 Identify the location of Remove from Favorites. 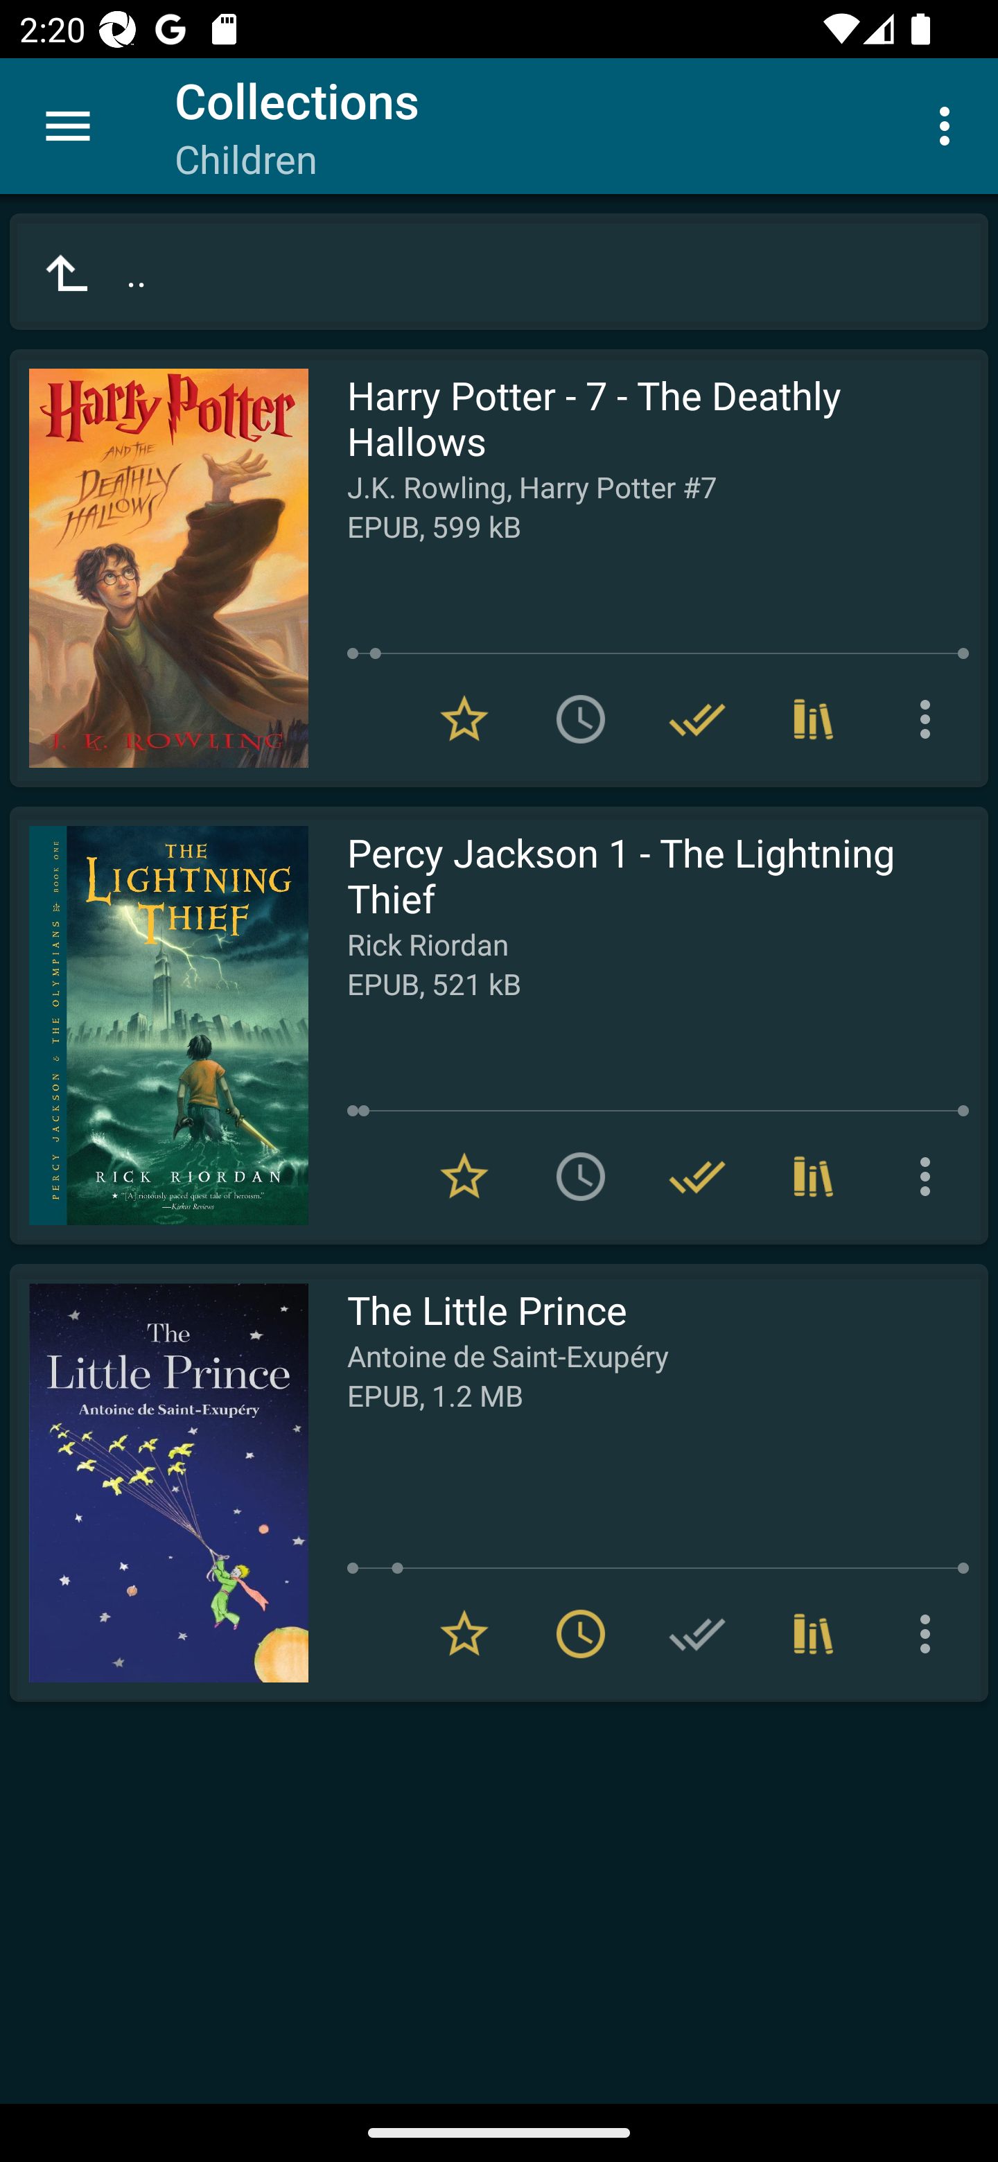
(464, 1634).